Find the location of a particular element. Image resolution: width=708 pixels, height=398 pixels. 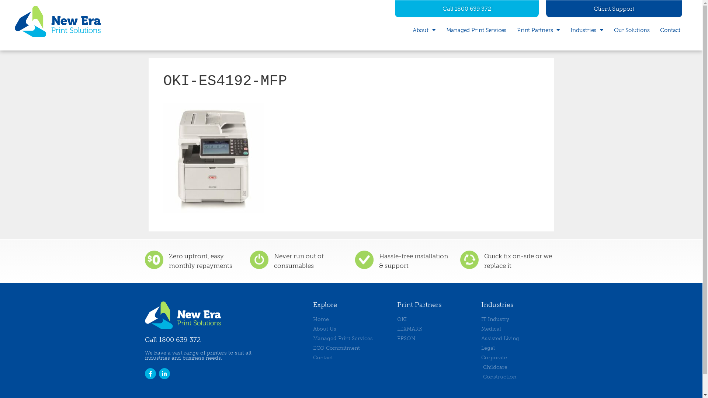

Managed Print Services is located at coordinates (476, 30).